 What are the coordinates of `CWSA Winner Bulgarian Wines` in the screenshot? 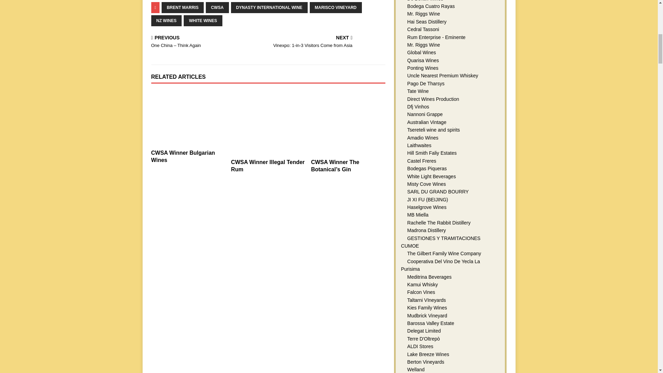 It's located at (188, 118).